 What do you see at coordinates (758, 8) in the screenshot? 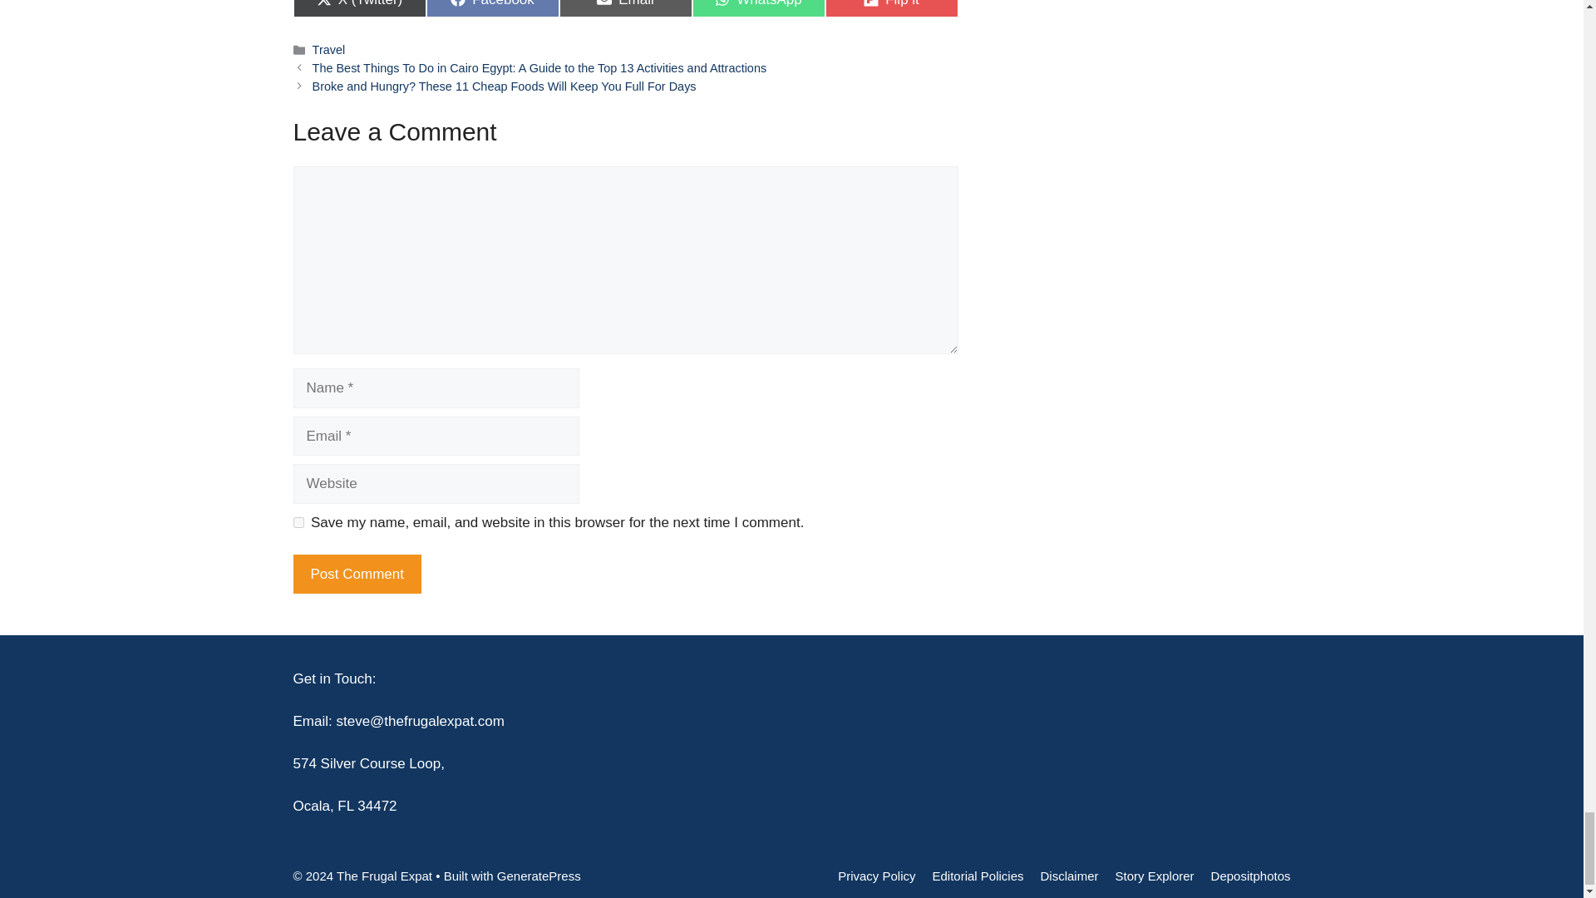
I see `yes` at bounding box center [758, 8].